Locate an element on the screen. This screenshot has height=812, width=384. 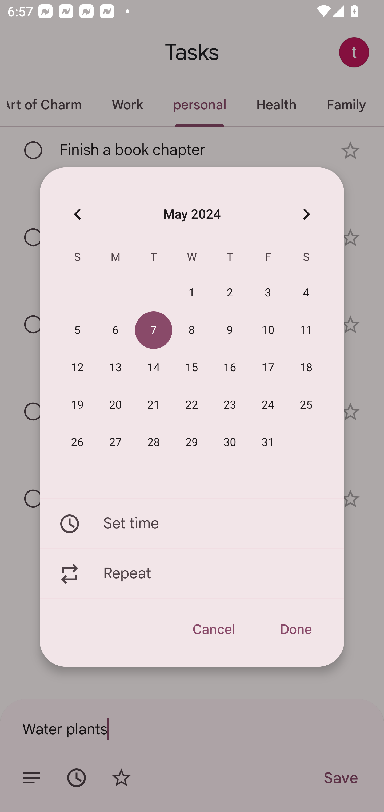
7 07 May 2024 is located at coordinates (154, 330).